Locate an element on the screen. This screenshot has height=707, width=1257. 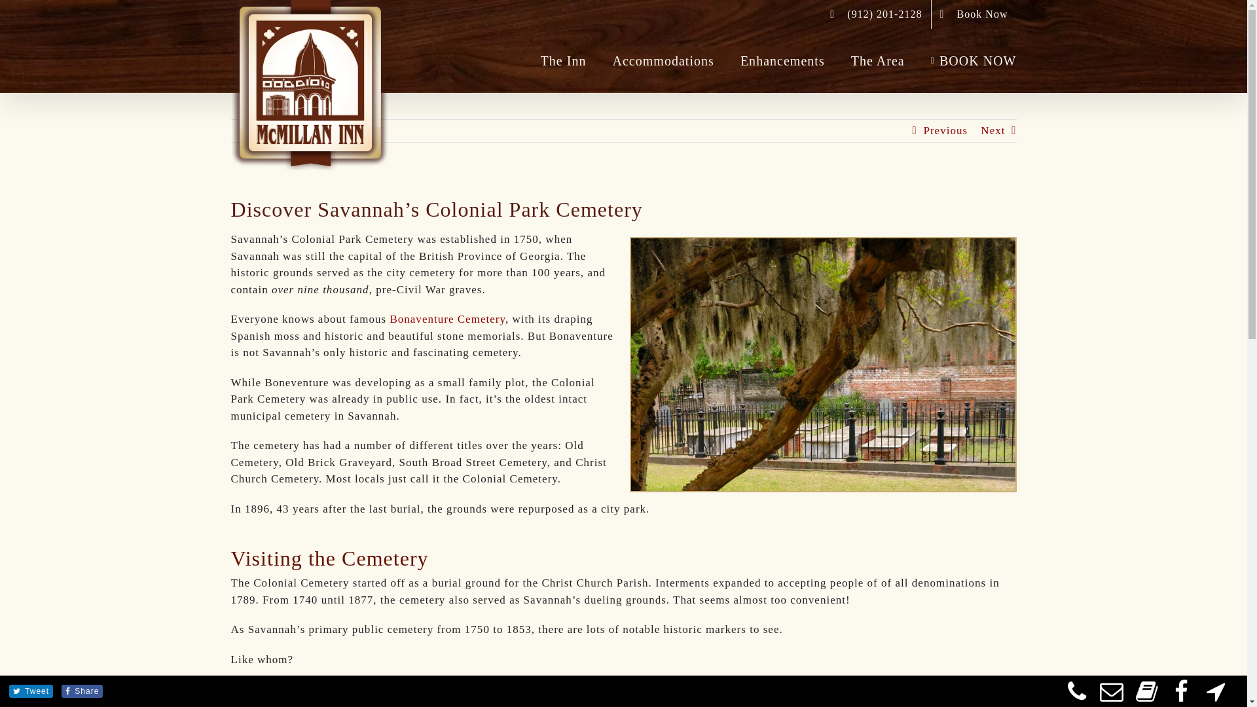
The Area is located at coordinates (877, 61).